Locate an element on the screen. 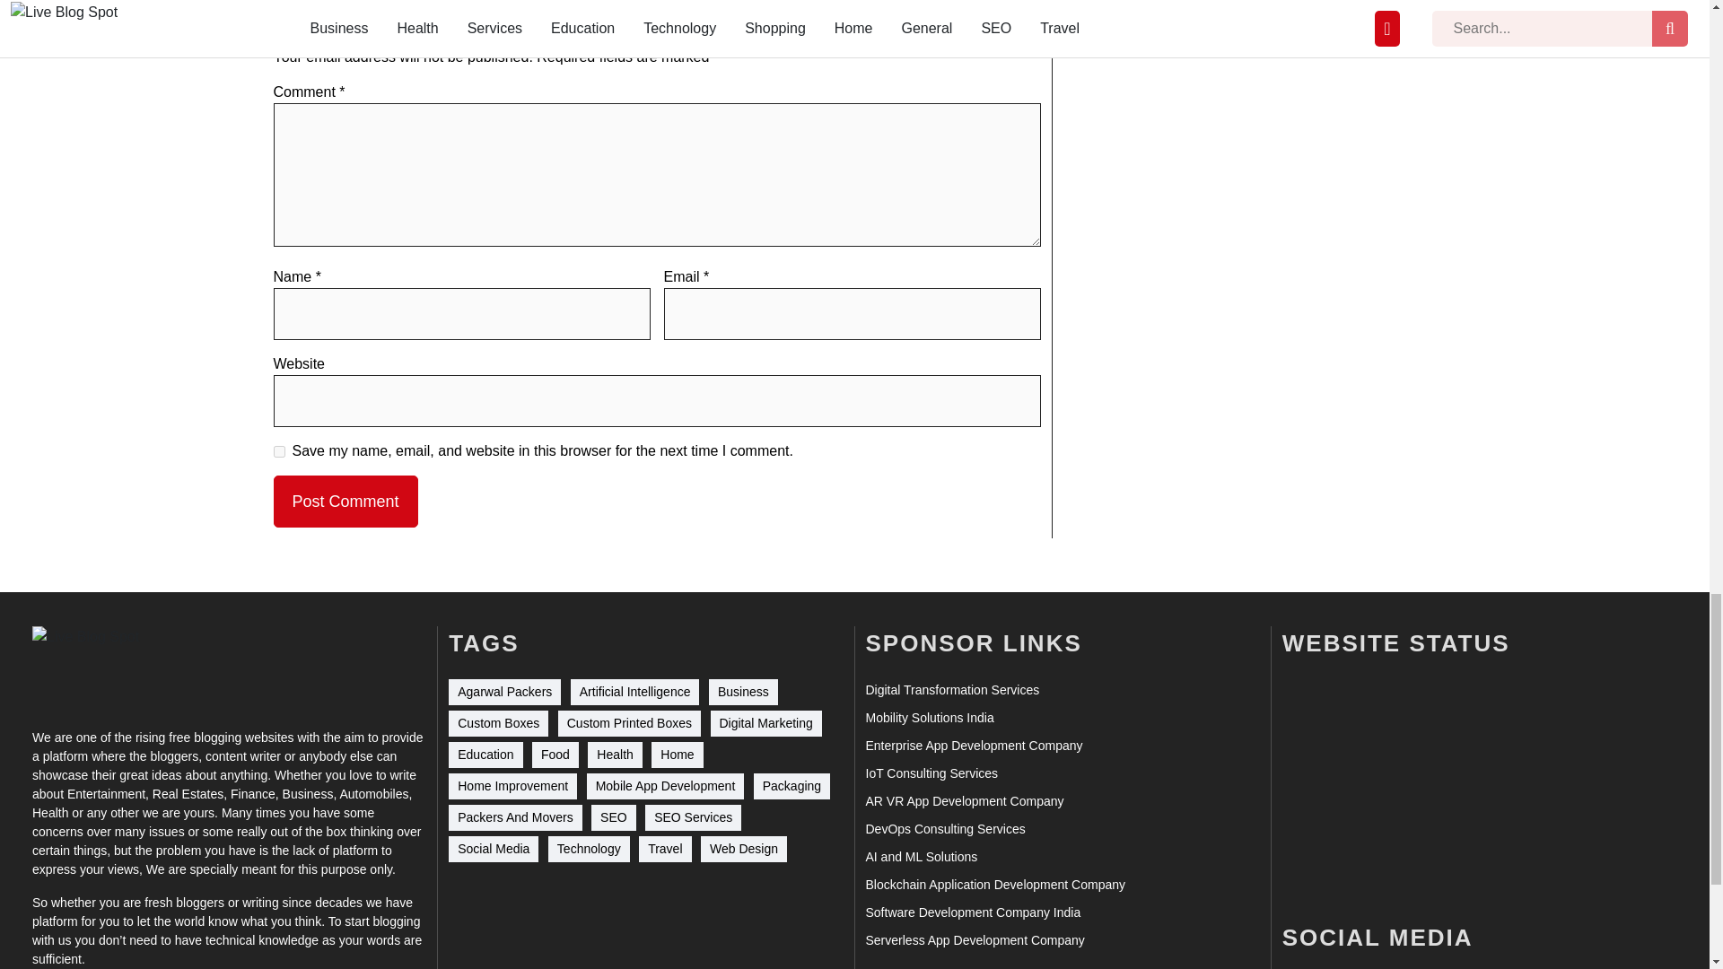 This screenshot has width=1723, height=969. Mobility Solutions India is located at coordinates (929, 718).